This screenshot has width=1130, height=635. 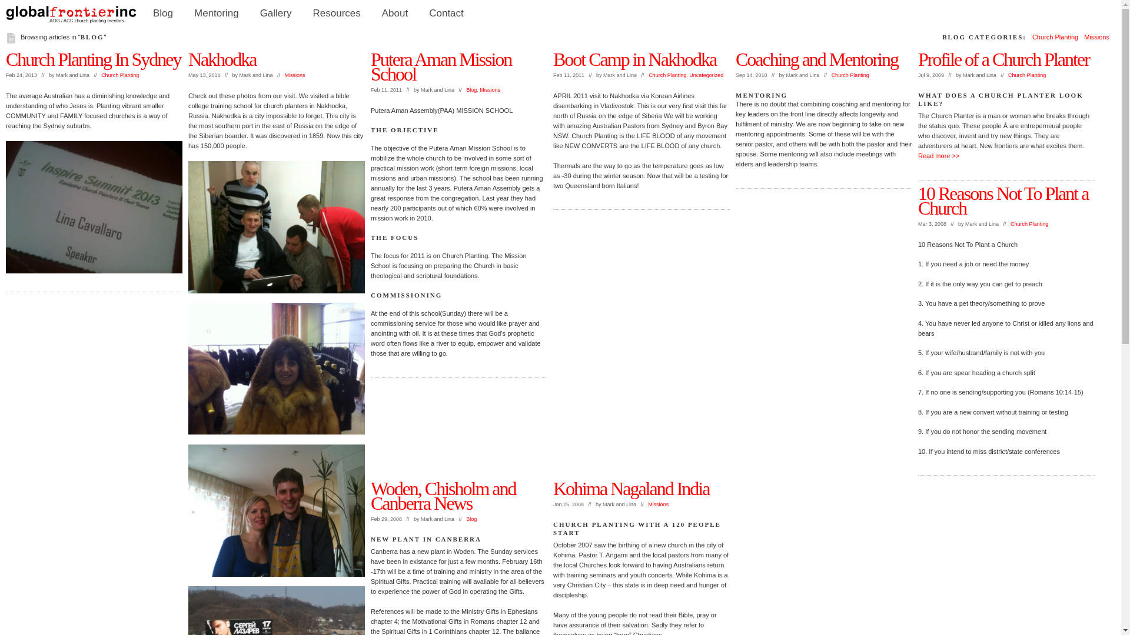 I want to click on Missions, so click(x=1097, y=37).